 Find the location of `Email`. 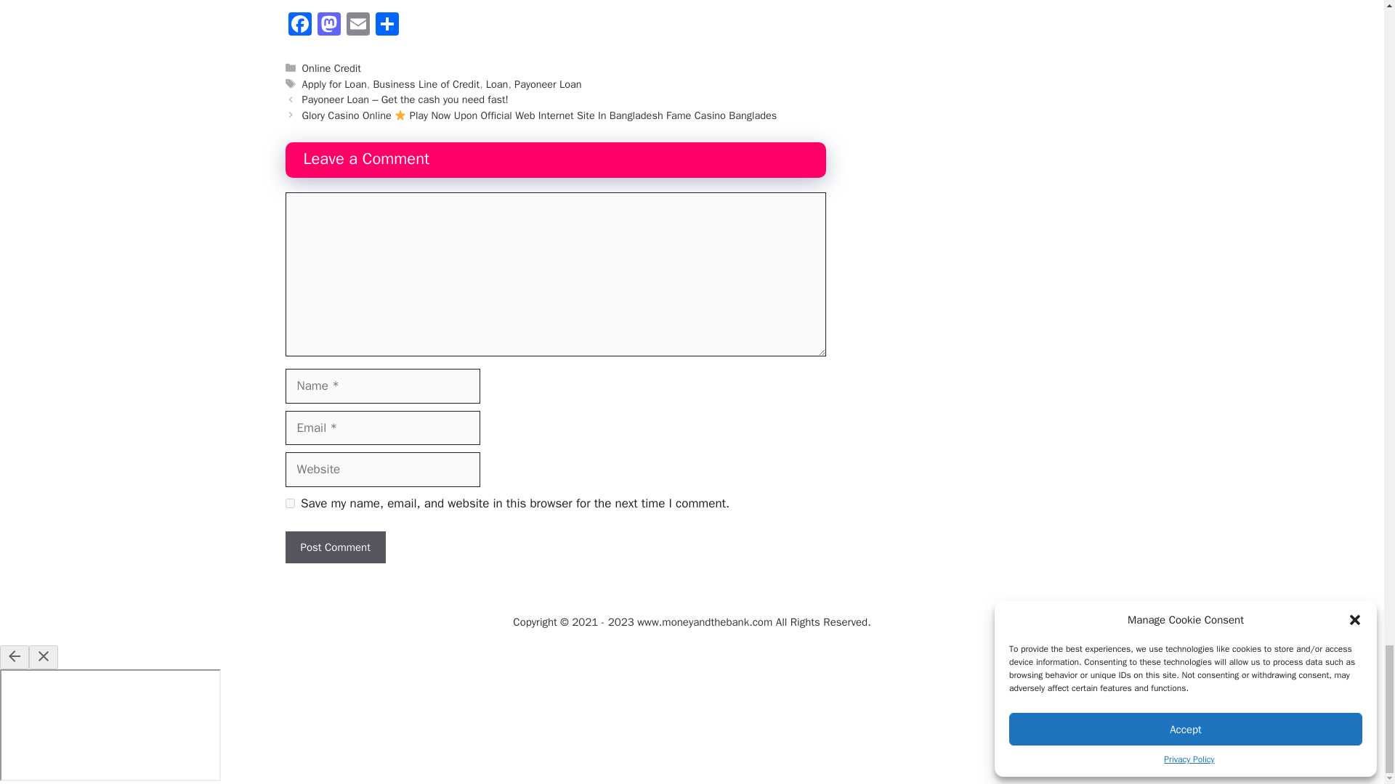

Email is located at coordinates (357, 26).